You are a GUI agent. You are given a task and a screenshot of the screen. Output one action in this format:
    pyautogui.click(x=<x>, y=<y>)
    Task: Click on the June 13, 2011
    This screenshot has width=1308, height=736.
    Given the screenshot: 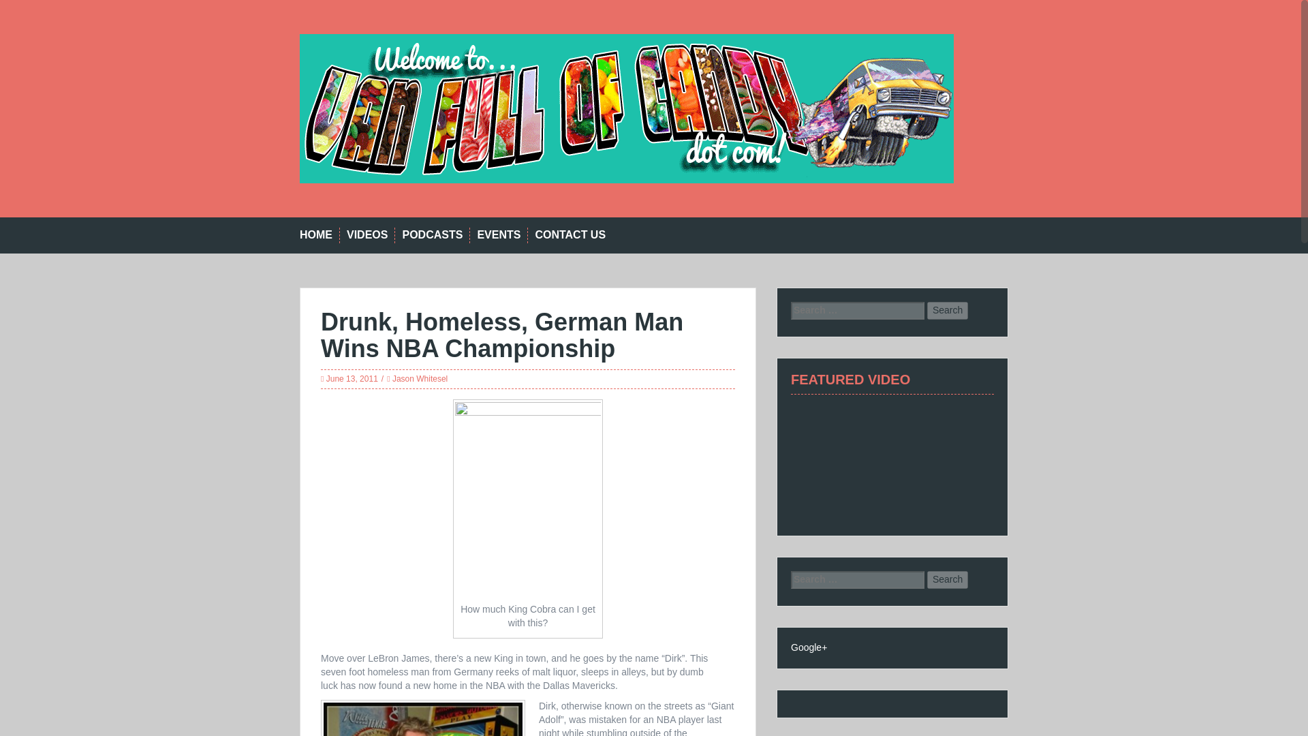 What is the action you would take?
    pyautogui.click(x=352, y=378)
    